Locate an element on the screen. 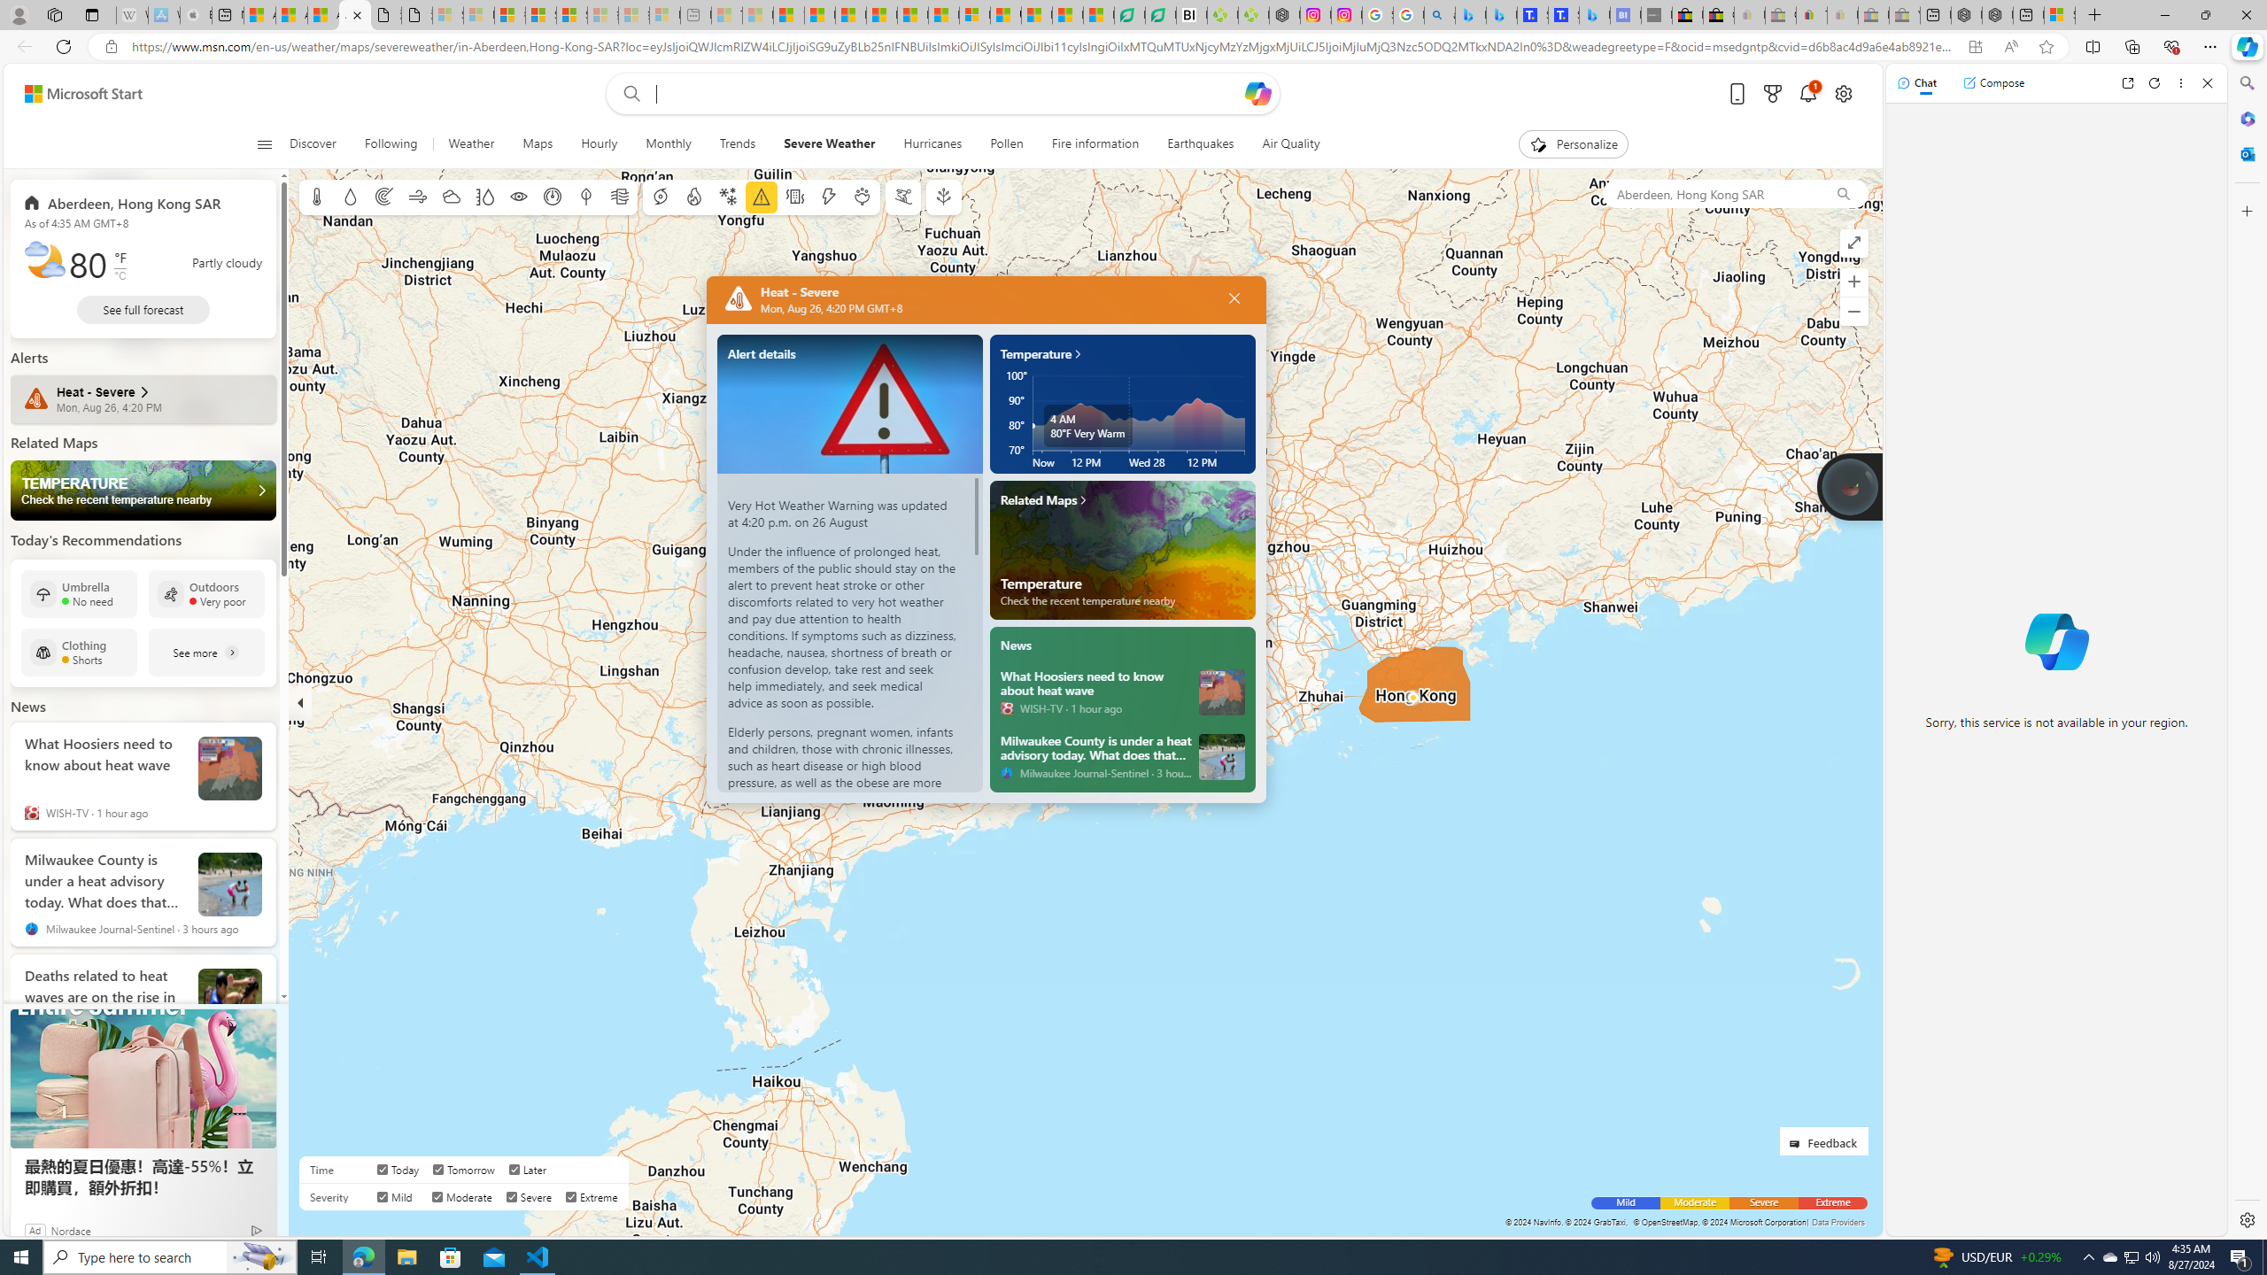 The width and height of the screenshot is (2267, 1275). Trends is located at coordinates (738, 144).